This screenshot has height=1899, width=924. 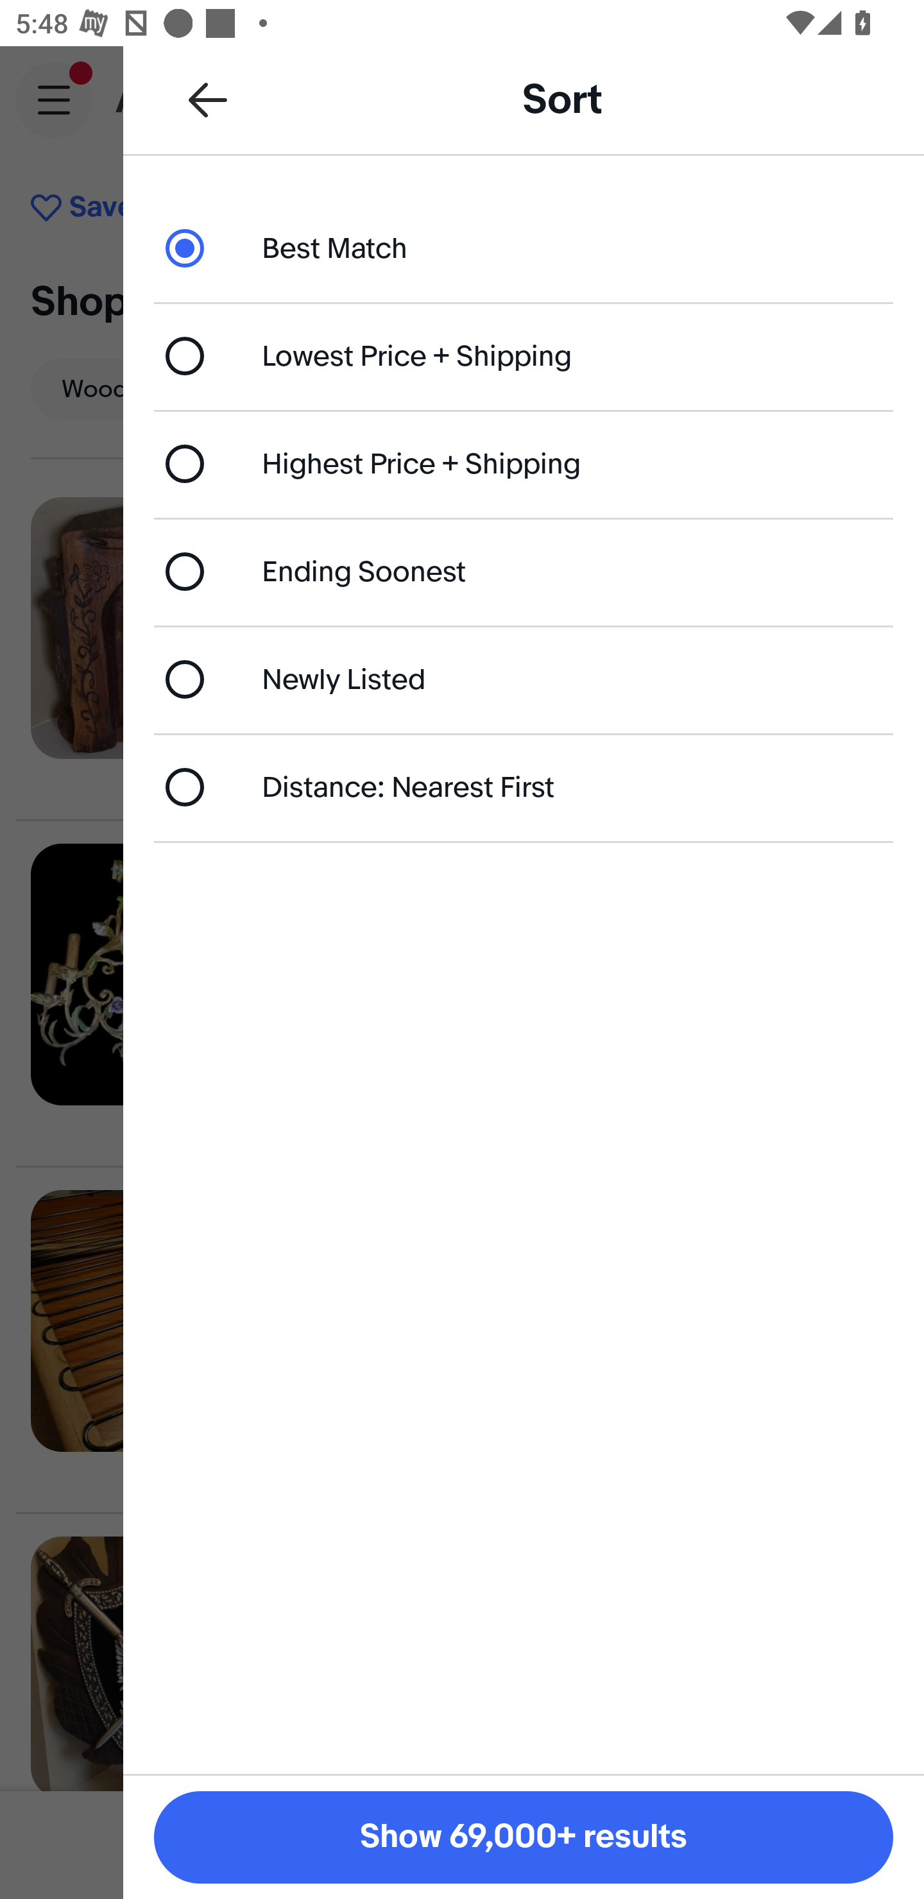 I want to click on Best Match - currently selected Best Match, so click(x=524, y=248).